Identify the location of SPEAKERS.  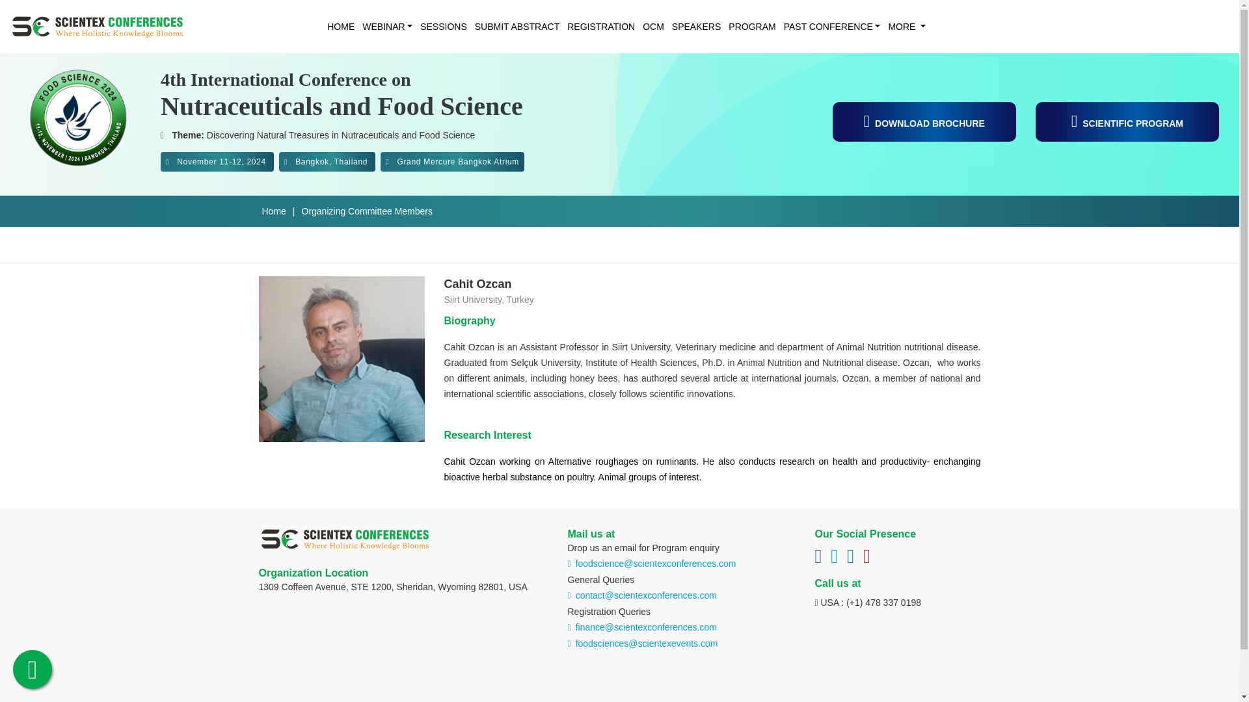
(692, 26).